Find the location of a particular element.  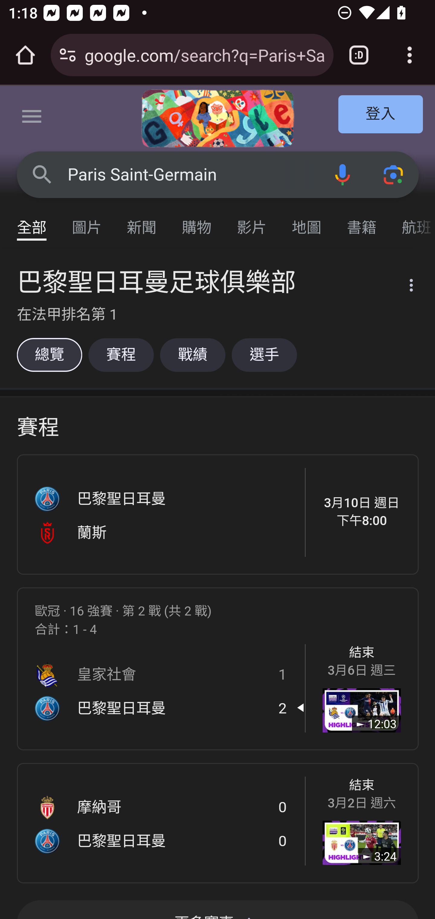

Switch or close tabs is located at coordinates (359, 55).